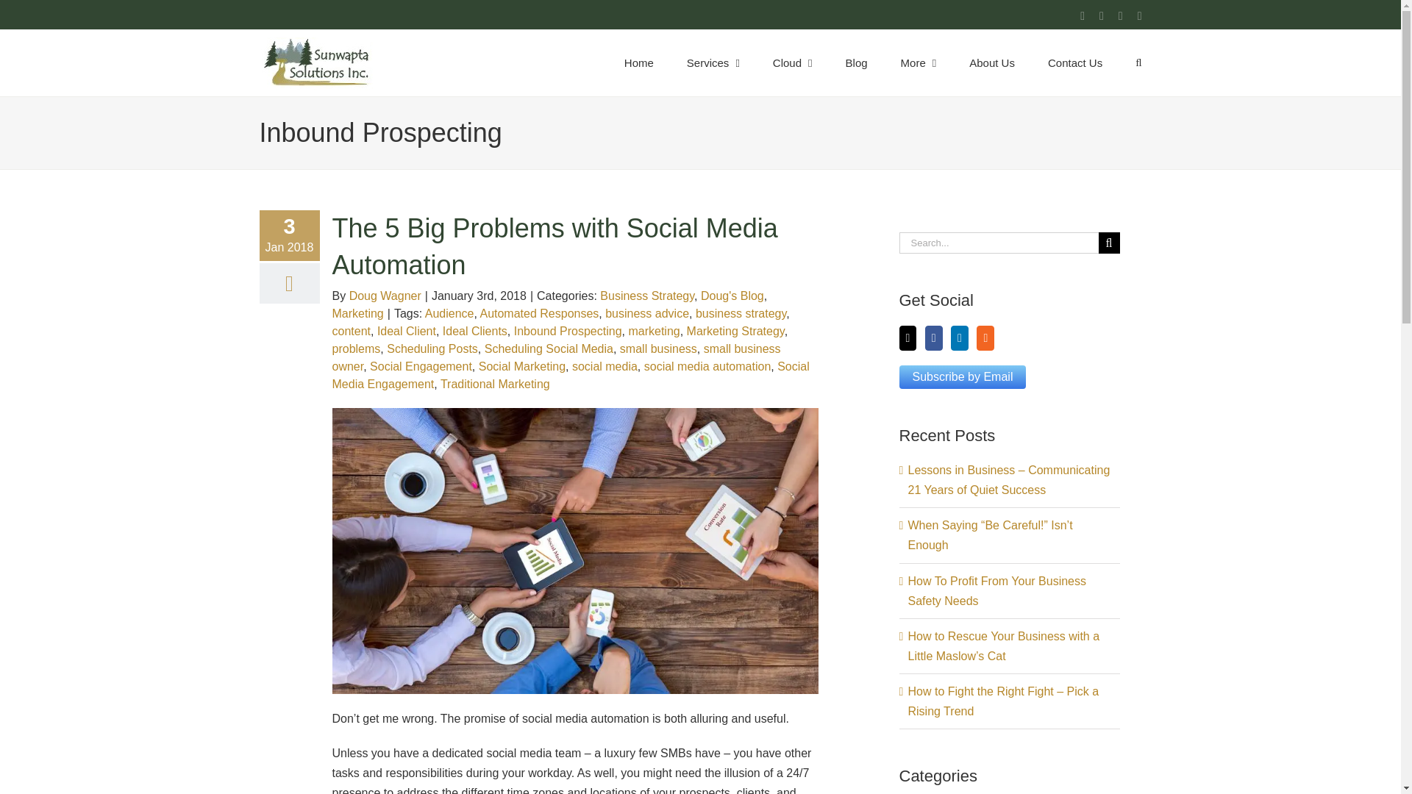 The image size is (1412, 794). Describe the element at coordinates (385, 296) in the screenshot. I see `Doug Wagner` at that location.